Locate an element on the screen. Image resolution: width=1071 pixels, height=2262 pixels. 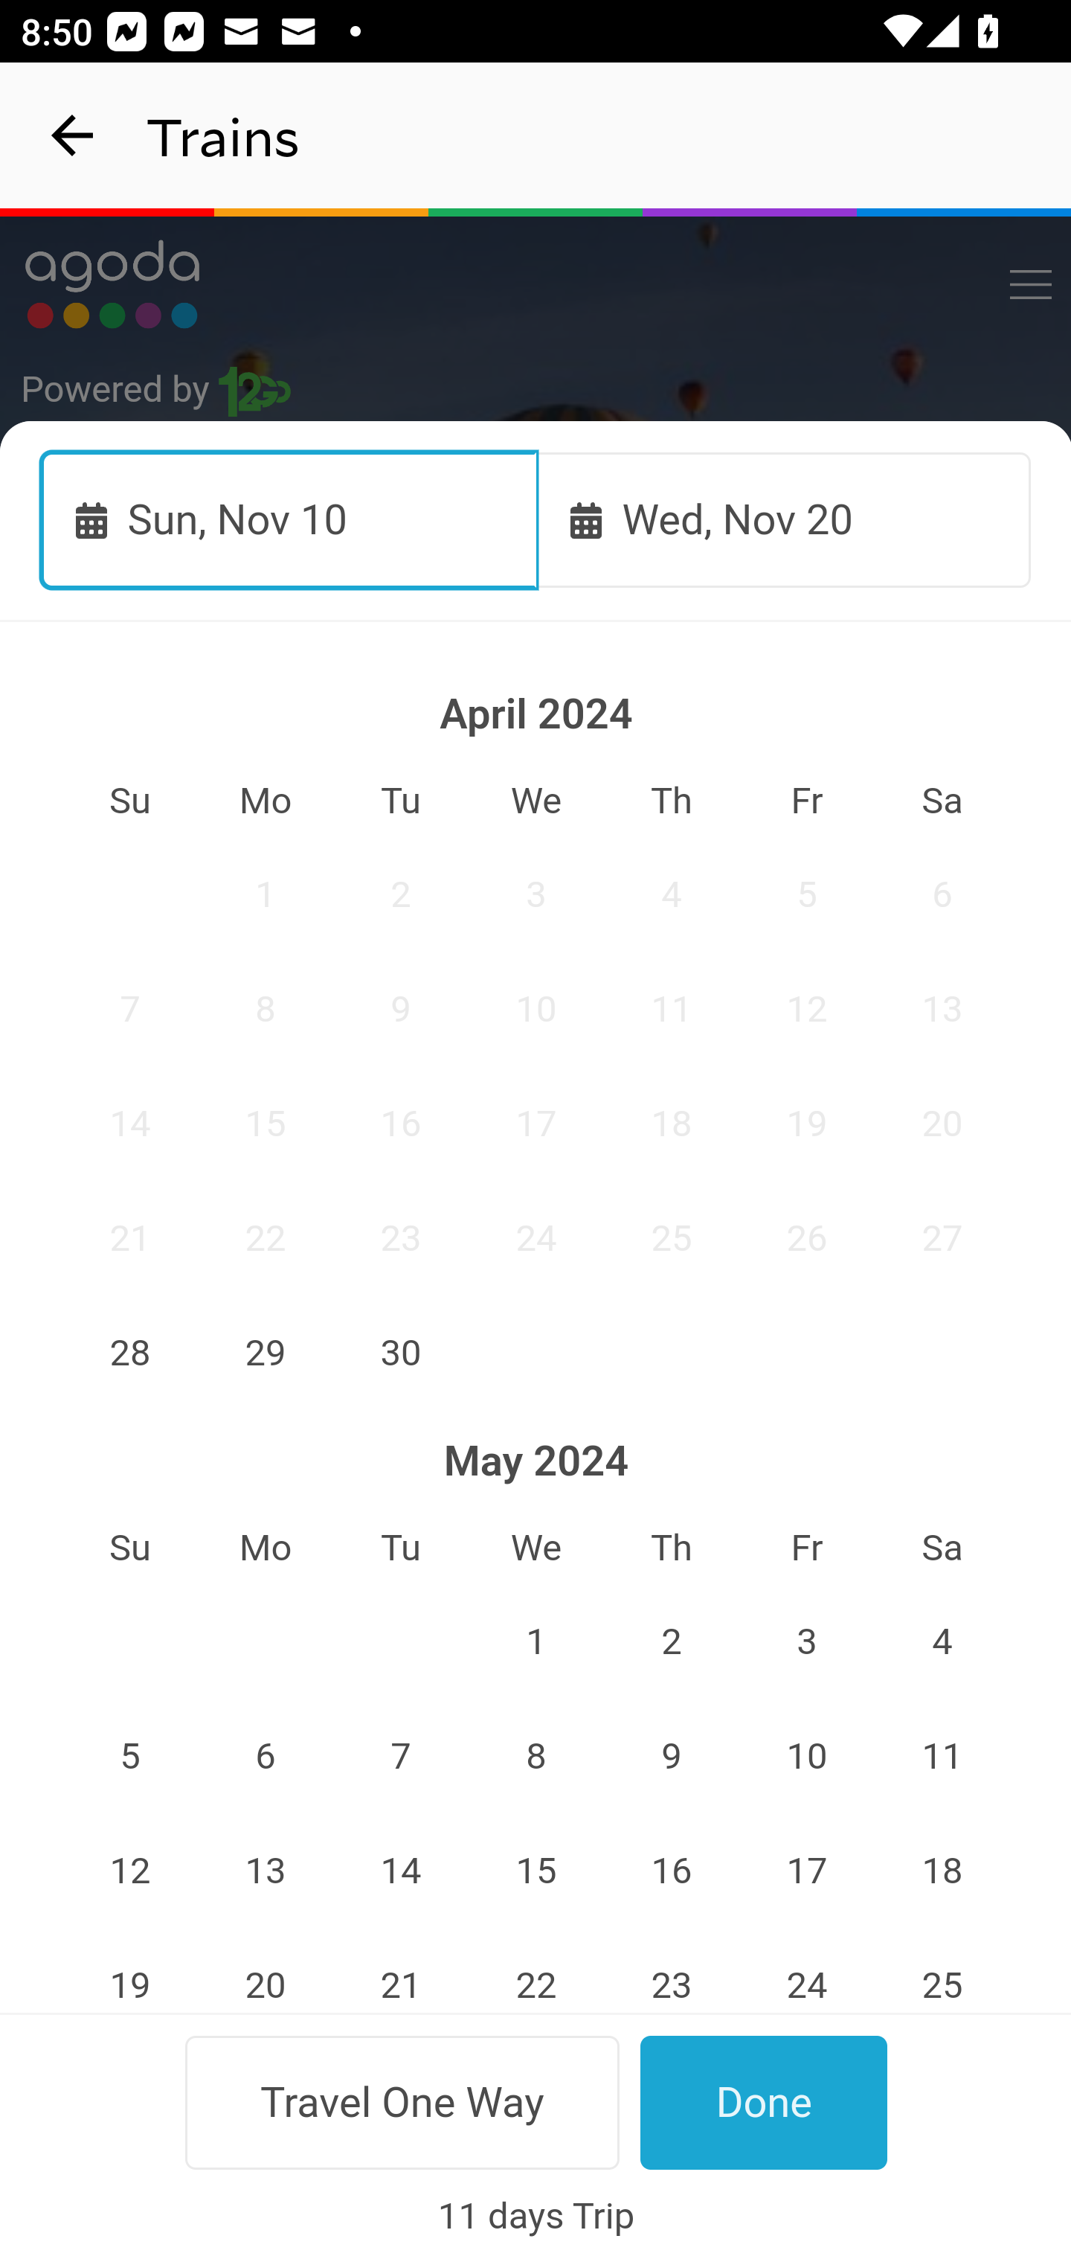
16 is located at coordinates (671, 1871).